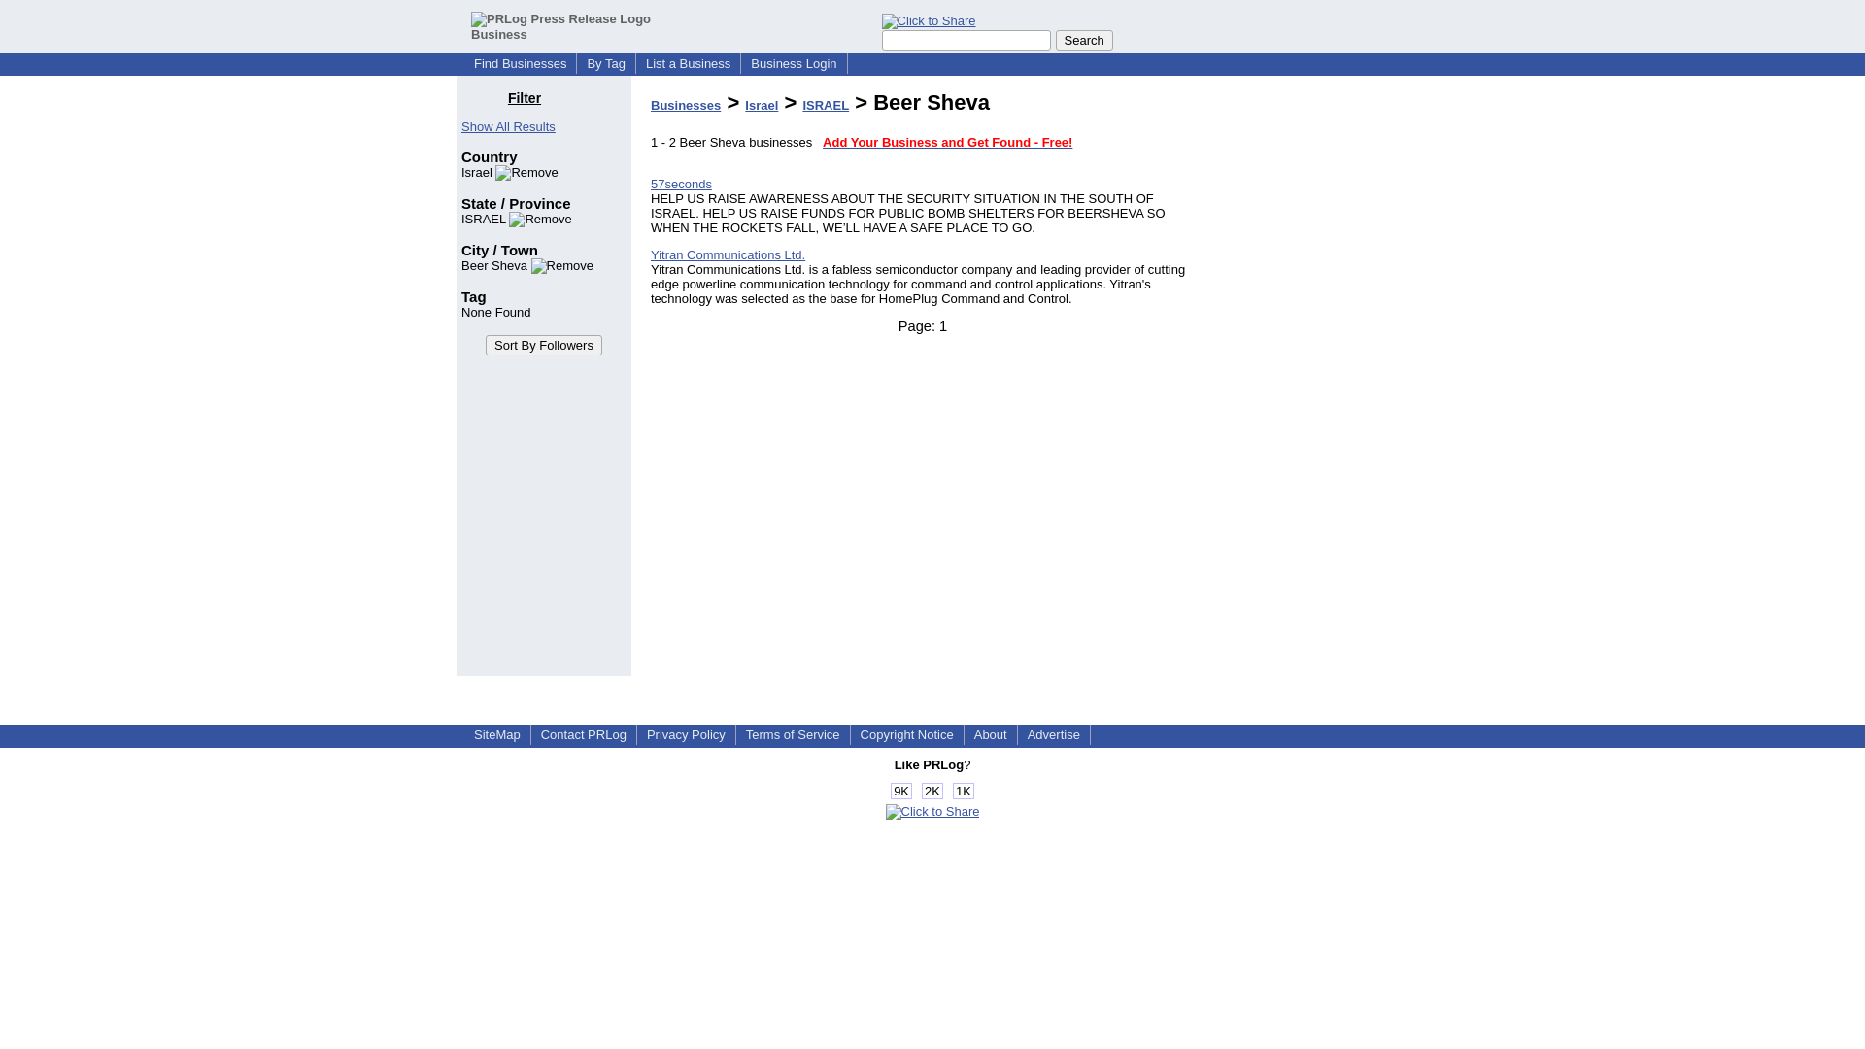 This screenshot has width=1865, height=1049. What do you see at coordinates (1053, 734) in the screenshot?
I see `Advertise` at bounding box center [1053, 734].